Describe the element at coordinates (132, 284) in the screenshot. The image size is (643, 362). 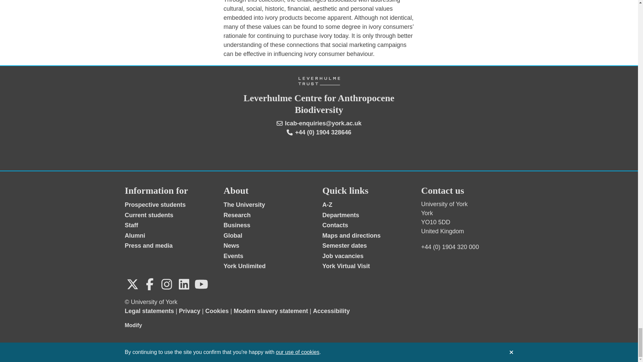
I see `Follow us on X` at that location.